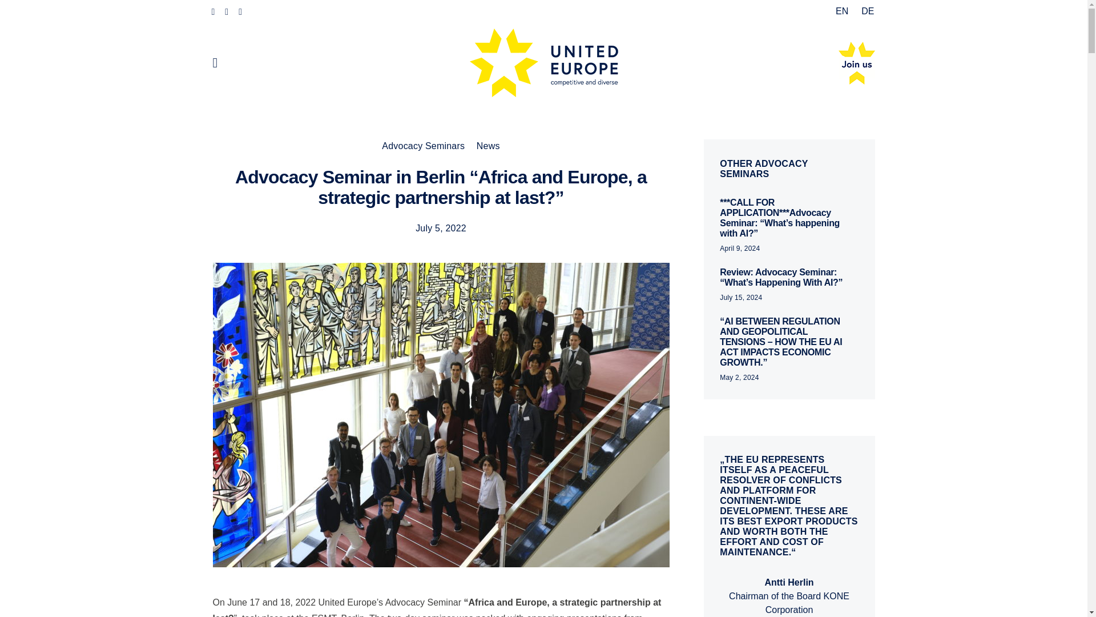 This screenshot has height=617, width=1096. What do you see at coordinates (488, 146) in the screenshot?
I see `View all posts in News` at bounding box center [488, 146].